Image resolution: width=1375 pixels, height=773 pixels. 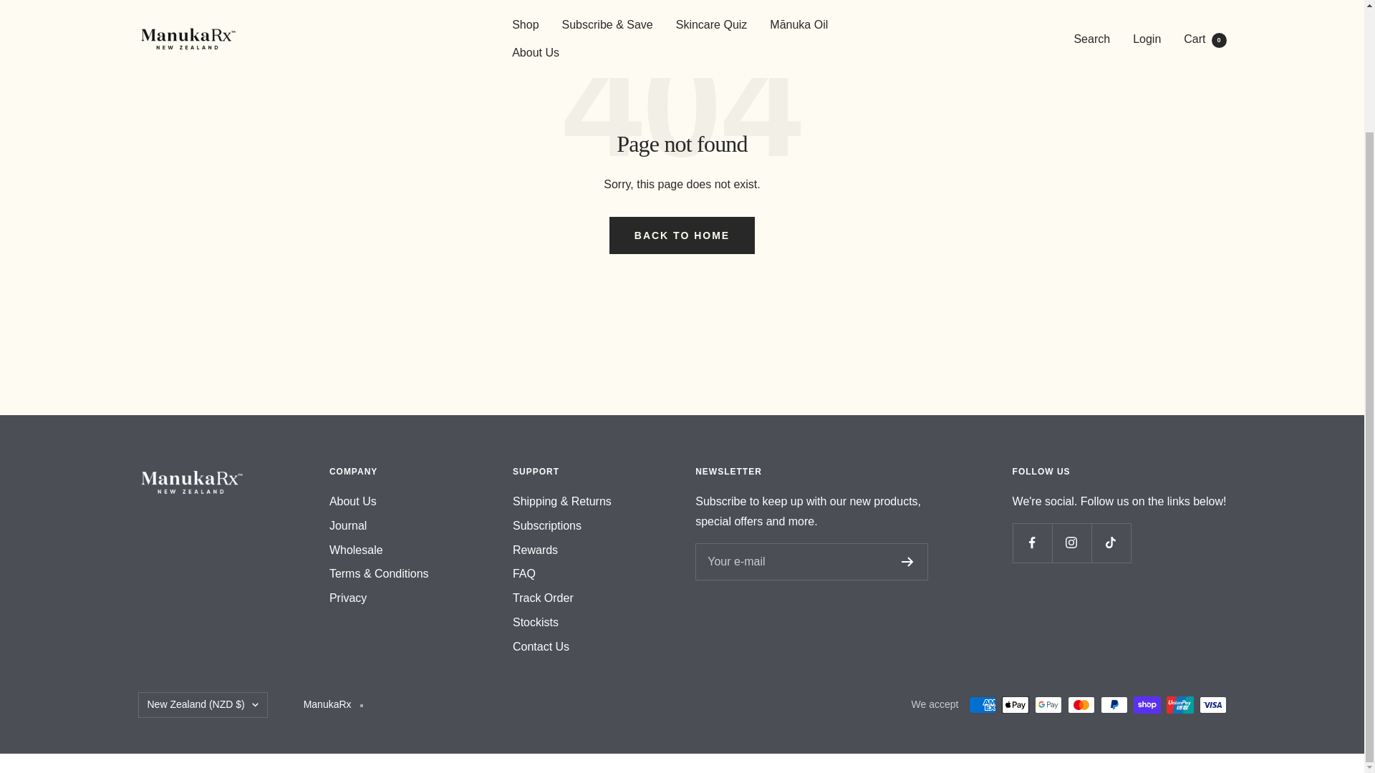 What do you see at coordinates (353, 501) in the screenshot?
I see `About Us` at bounding box center [353, 501].